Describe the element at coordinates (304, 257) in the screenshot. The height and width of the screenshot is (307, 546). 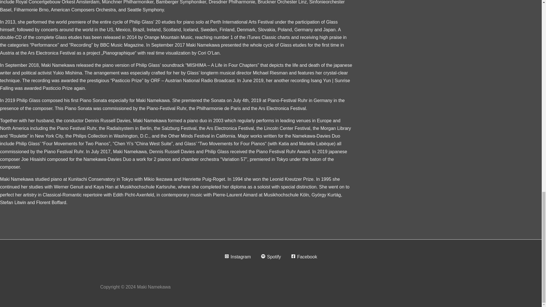
I see `Facebook` at that location.